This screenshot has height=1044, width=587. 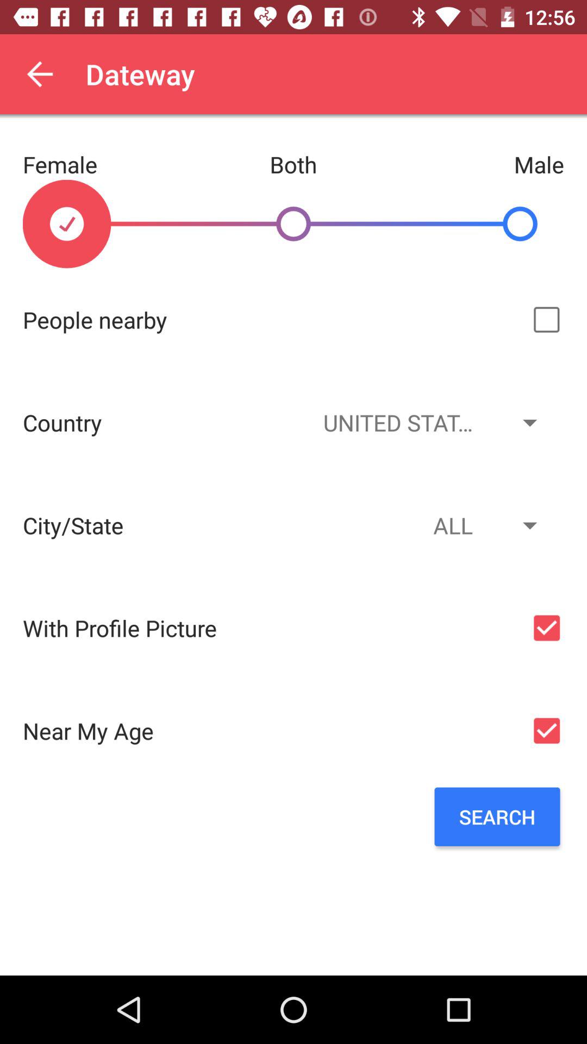 I want to click on check or uncheck option for profile picture, so click(x=547, y=627).